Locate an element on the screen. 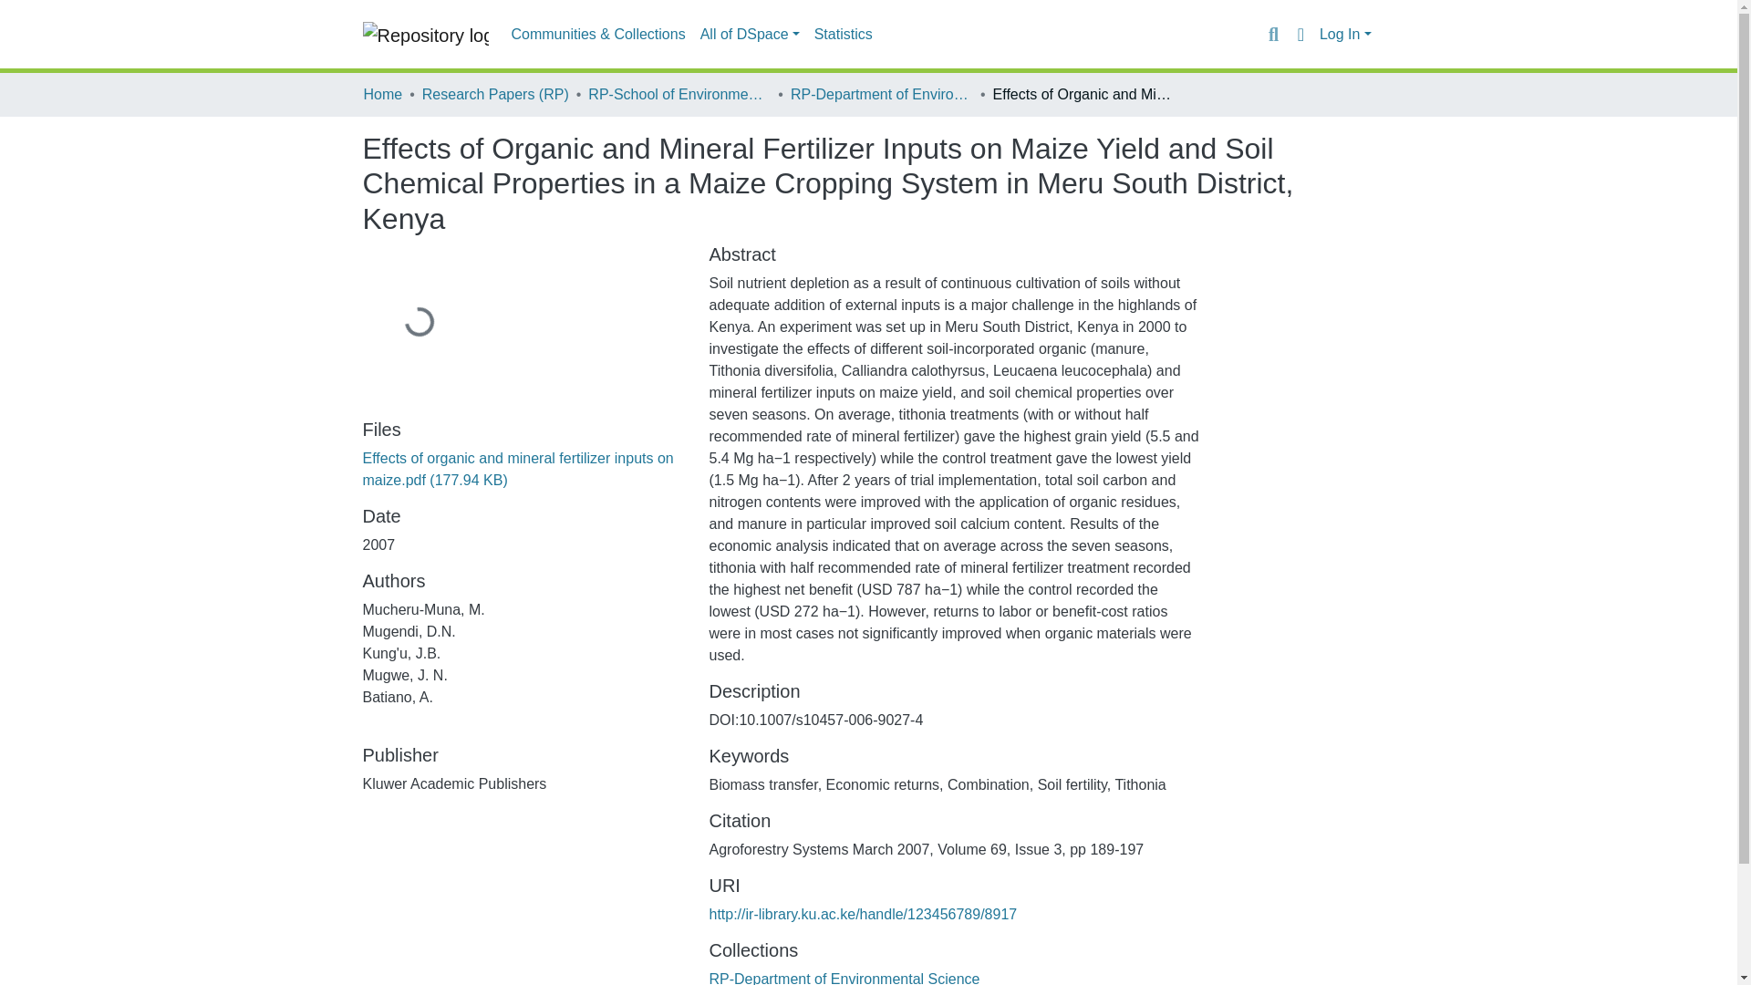 Image resolution: width=1751 pixels, height=985 pixels. Home is located at coordinates (382, 94).